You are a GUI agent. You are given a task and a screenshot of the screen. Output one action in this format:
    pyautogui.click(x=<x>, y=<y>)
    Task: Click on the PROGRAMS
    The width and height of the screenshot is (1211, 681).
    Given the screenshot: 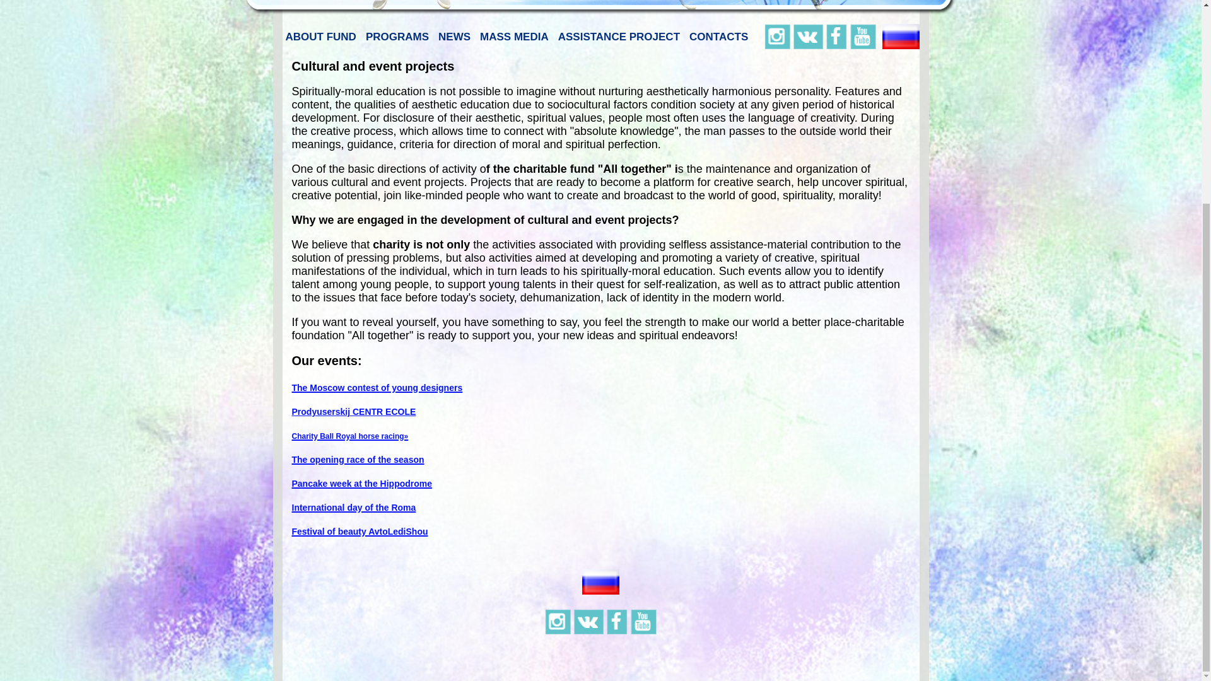 What is the action you would take?
    pyautogui.click(x=397, y=37)
    